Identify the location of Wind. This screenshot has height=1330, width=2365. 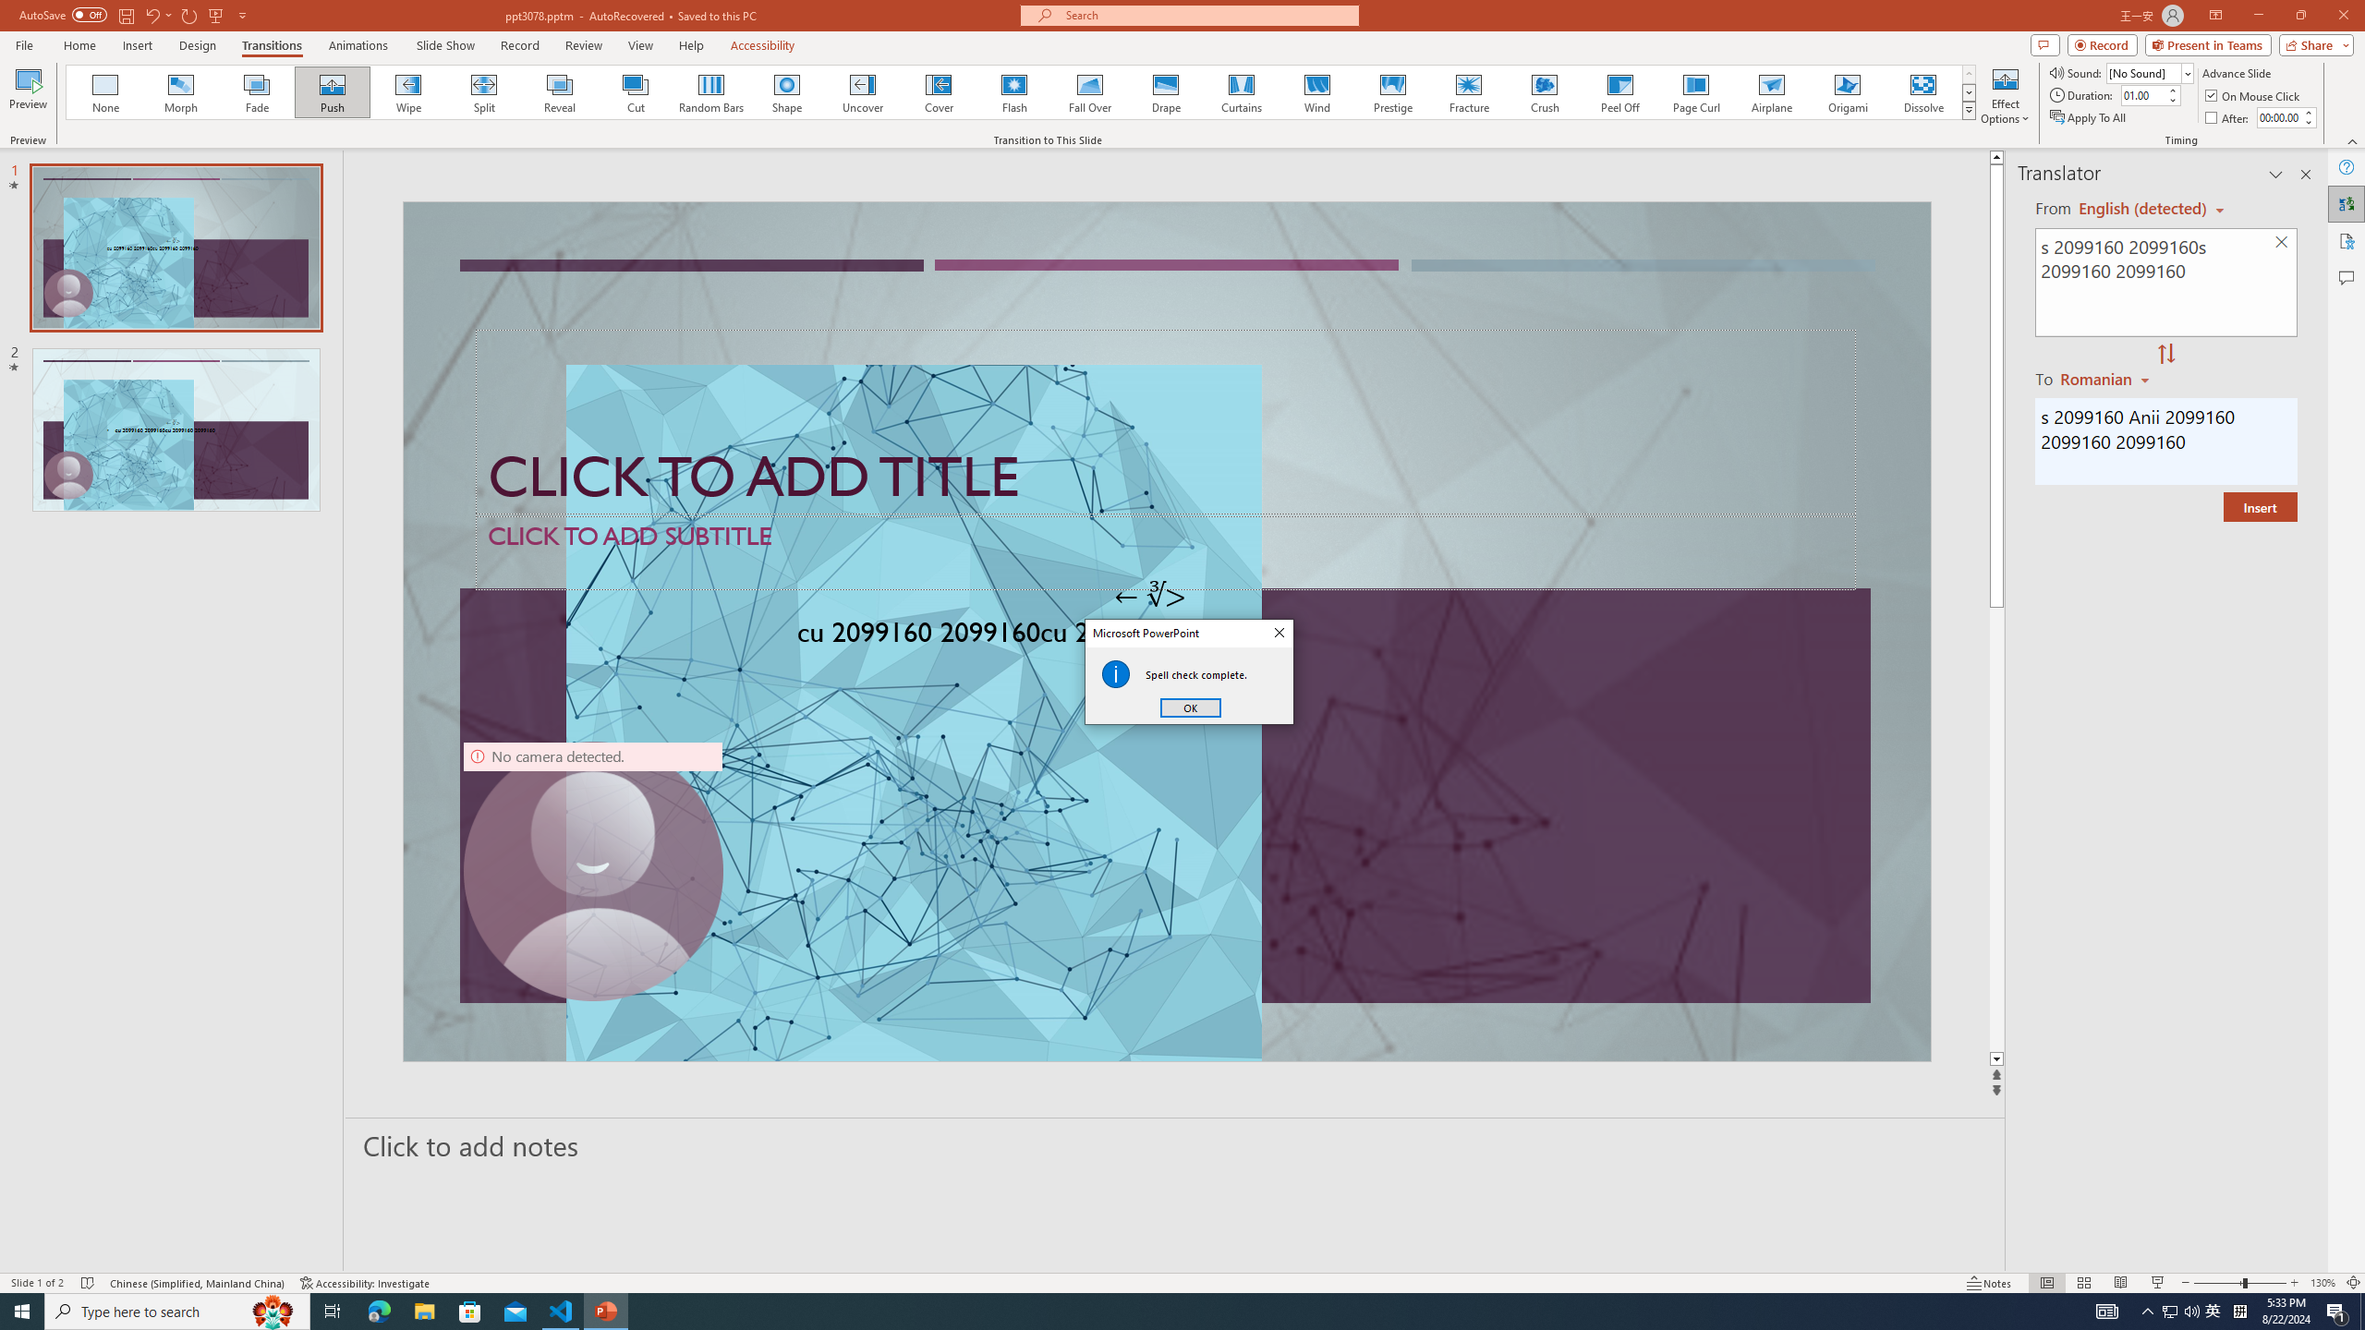
(1316, 92).